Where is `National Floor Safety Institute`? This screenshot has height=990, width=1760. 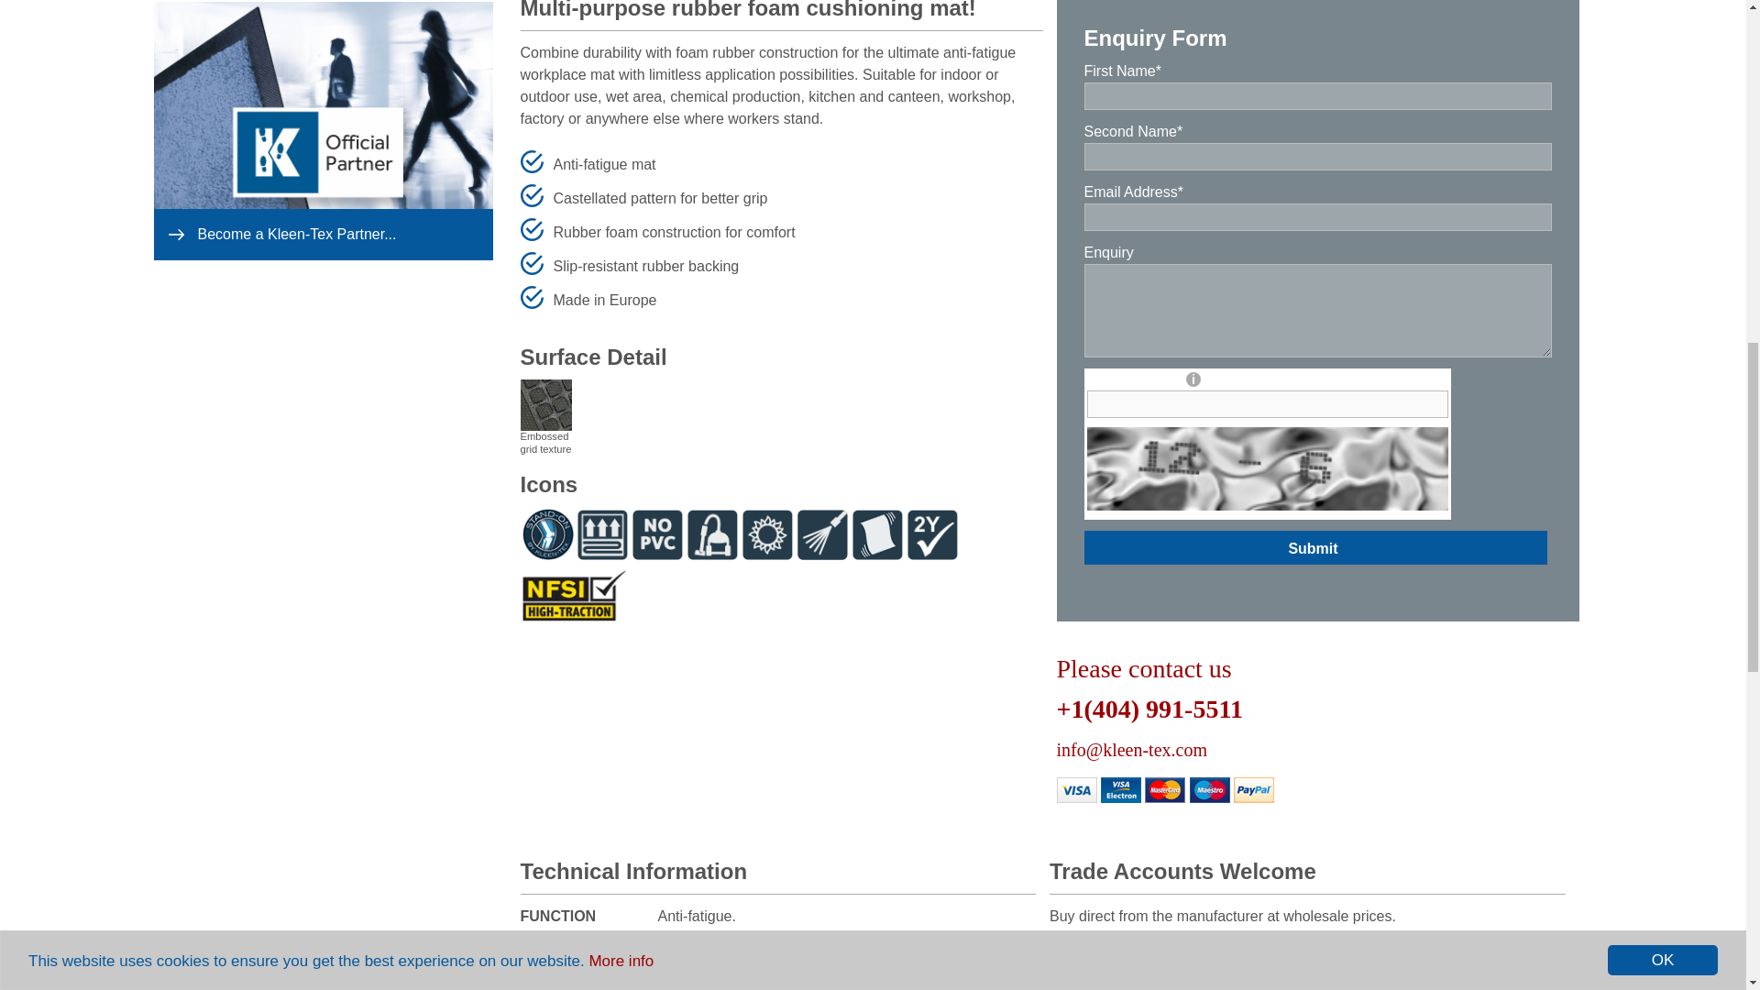 National Floor Safety Institute is located at coordinates (574, 596).